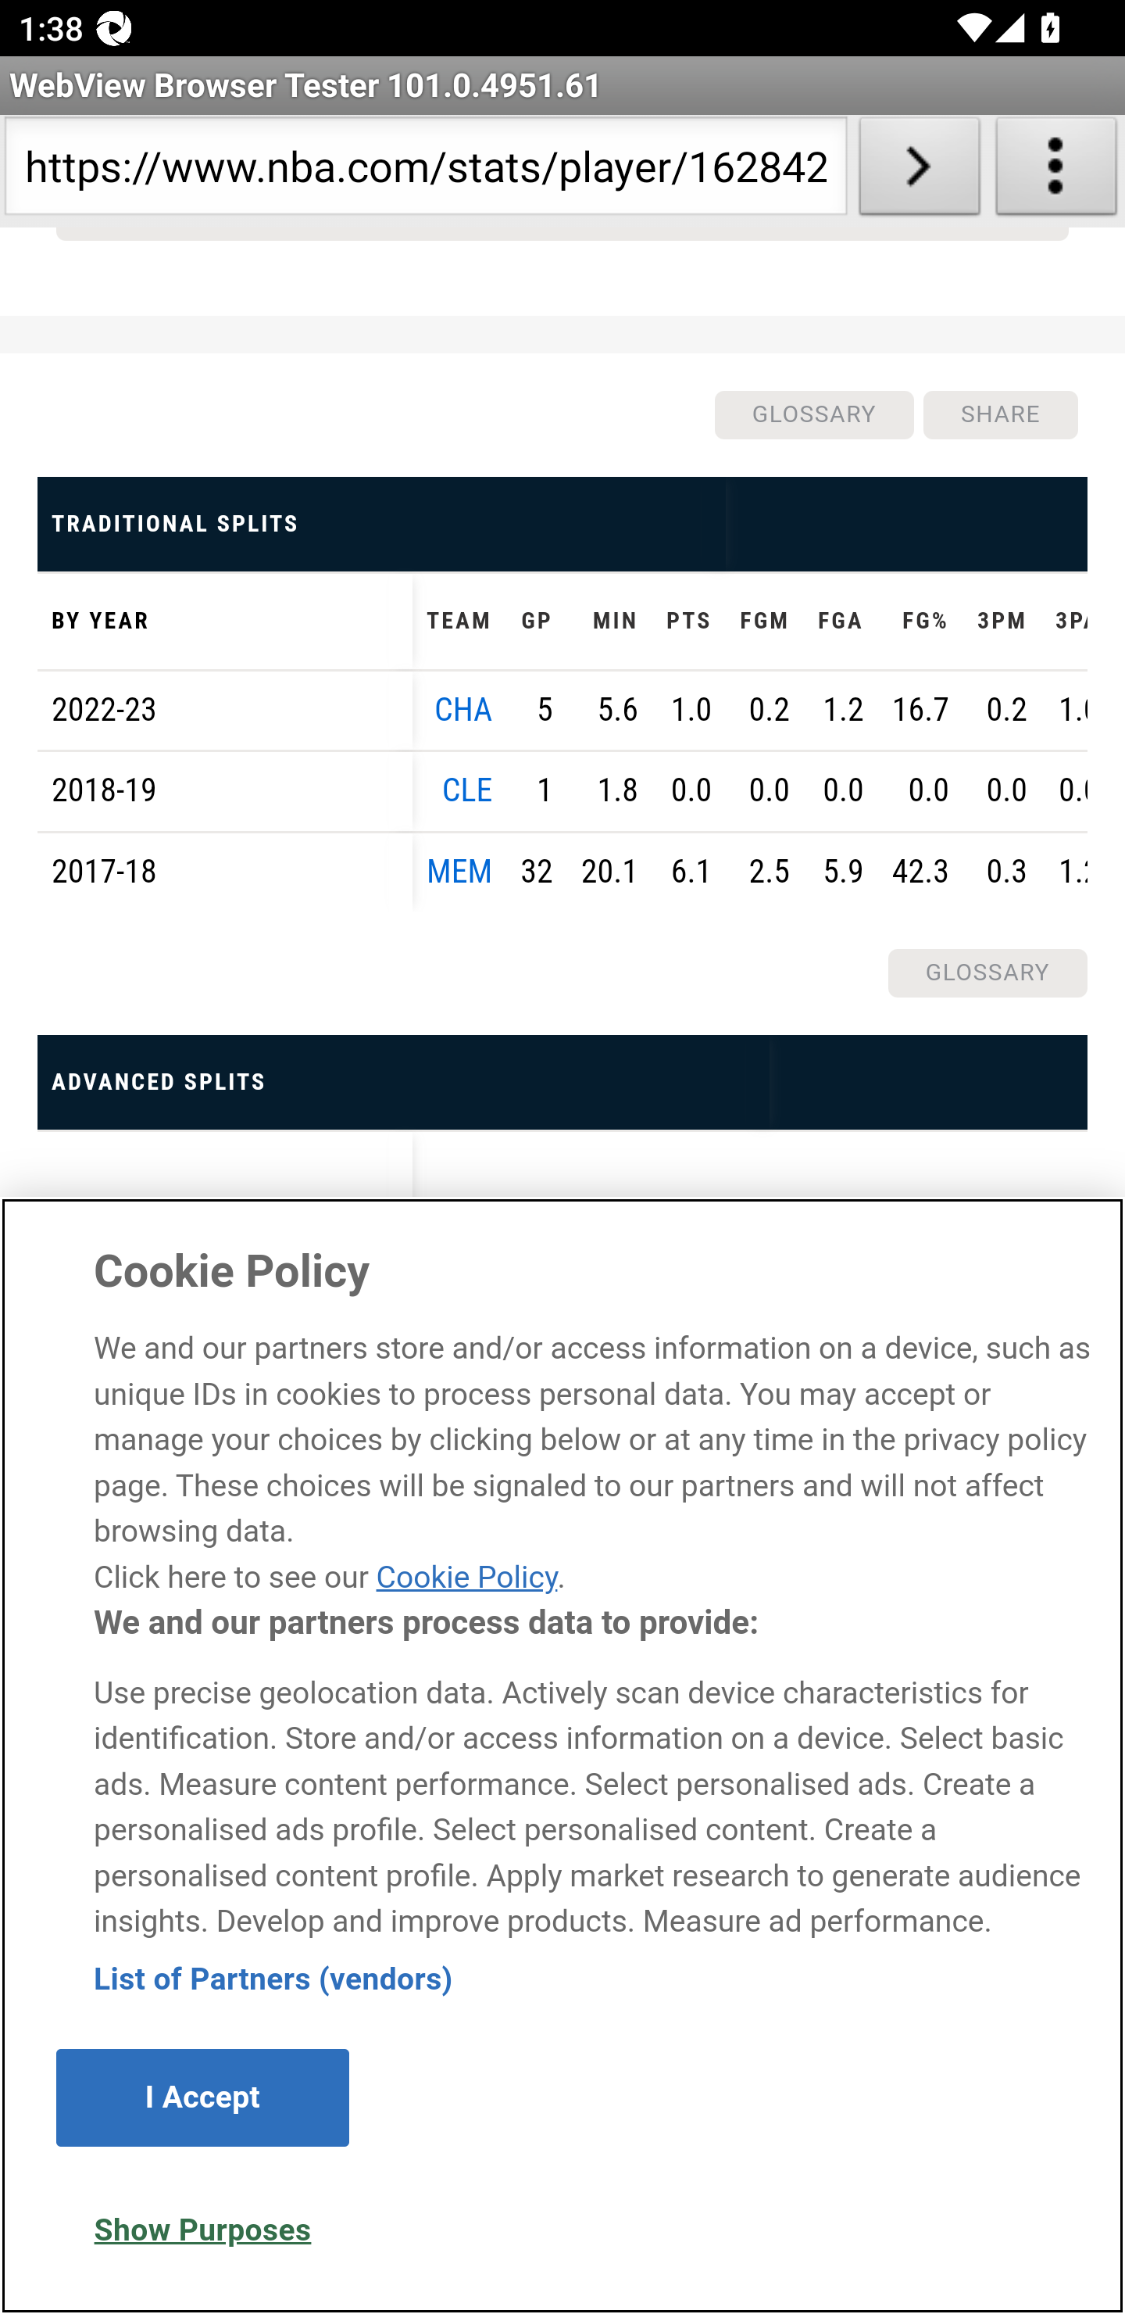  I want to click on FG%, so click(920, 622).